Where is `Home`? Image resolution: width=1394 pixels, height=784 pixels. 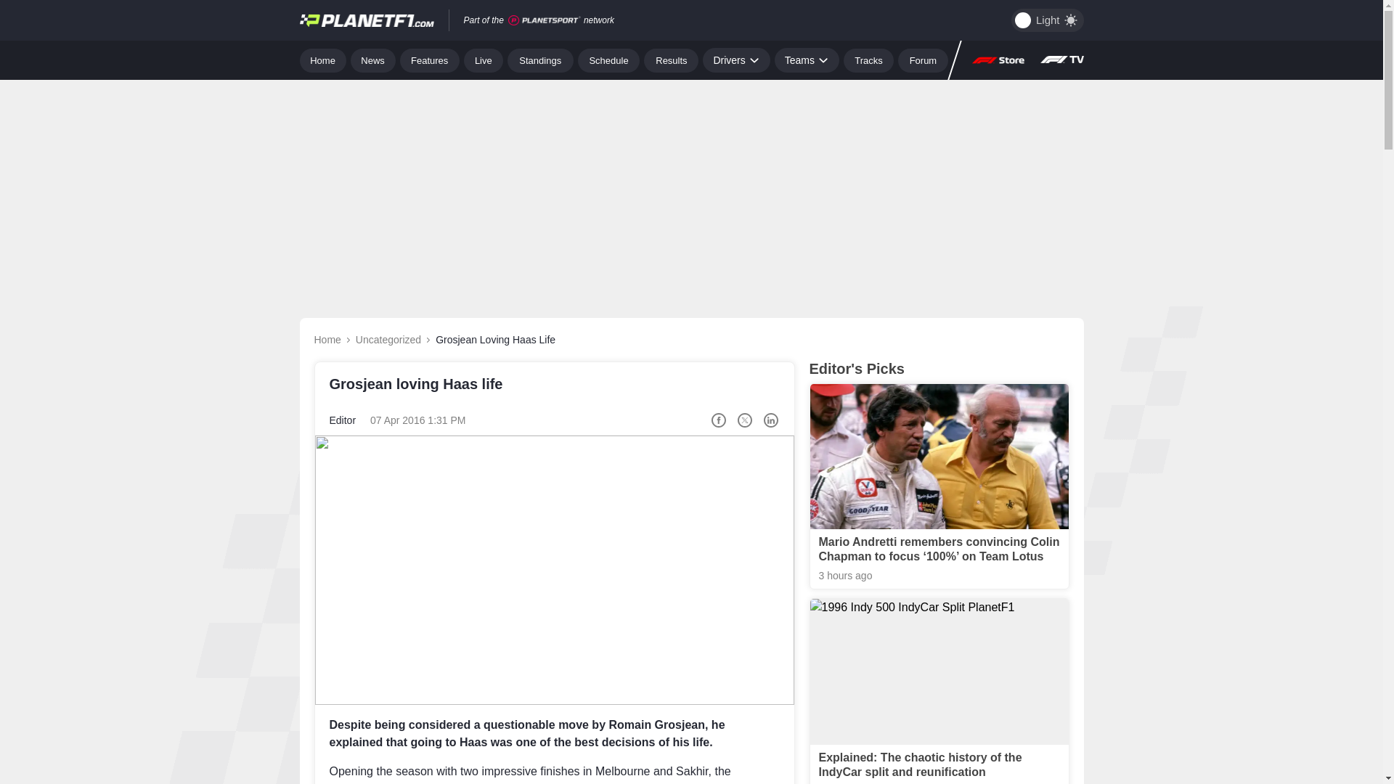 Home is located at coordinates (322, 60).